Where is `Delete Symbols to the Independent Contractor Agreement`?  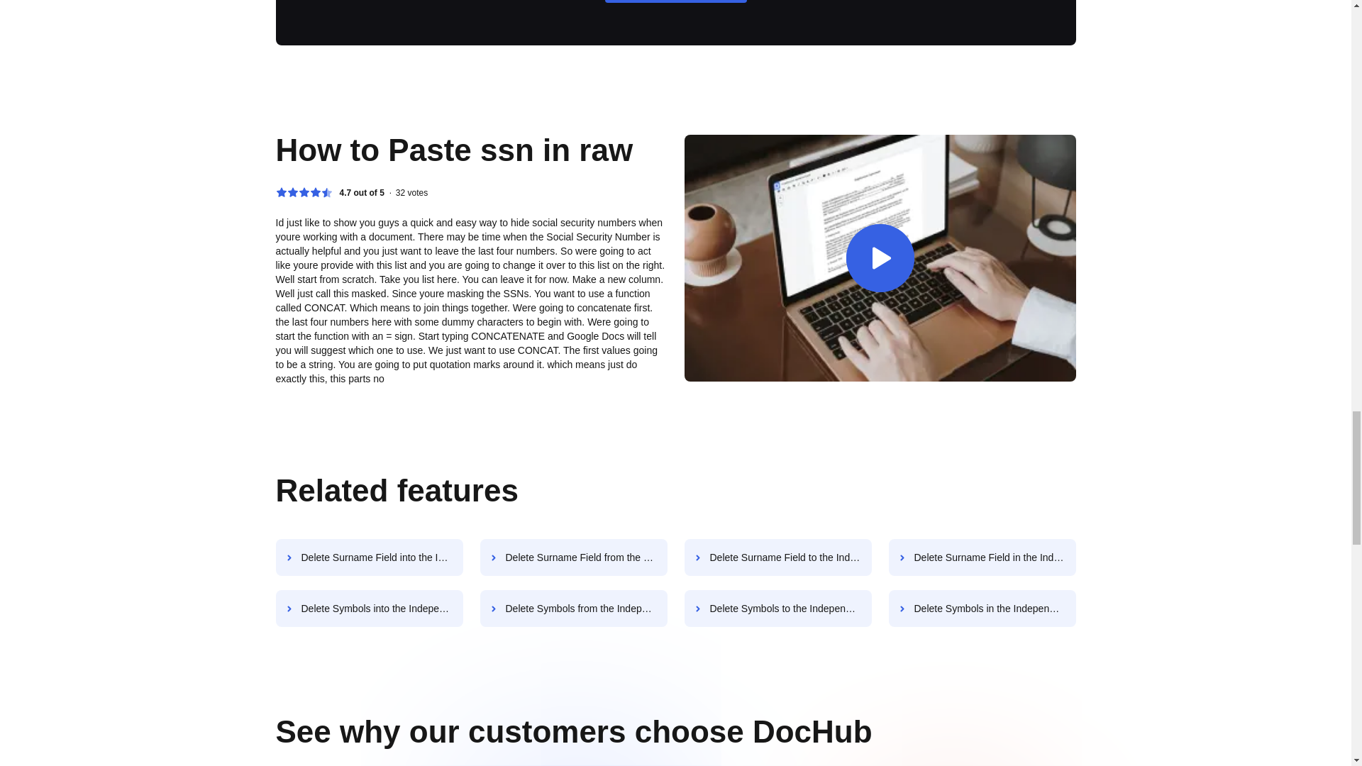 Delete Symbols to the Independent Contractor Agreement is located at coordinates (777, 609).